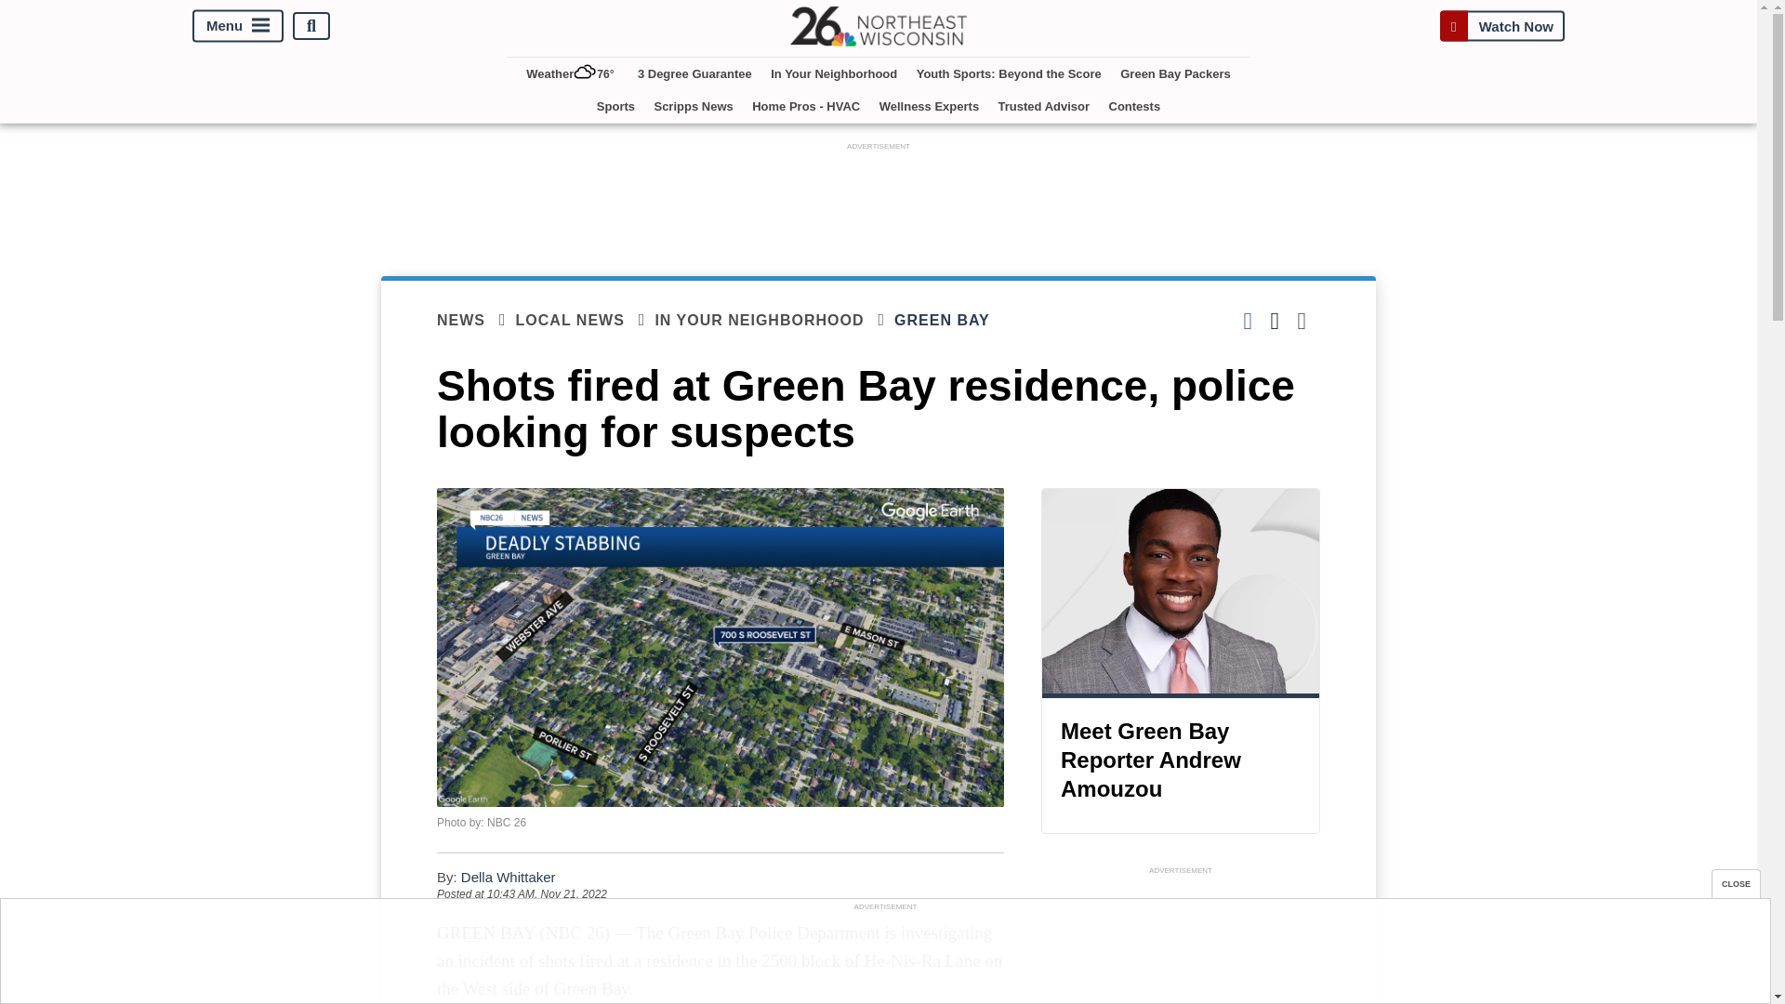  Describe the element at coordinates (1501, 26) in the screenshot. I see `Watch Now` at that location.